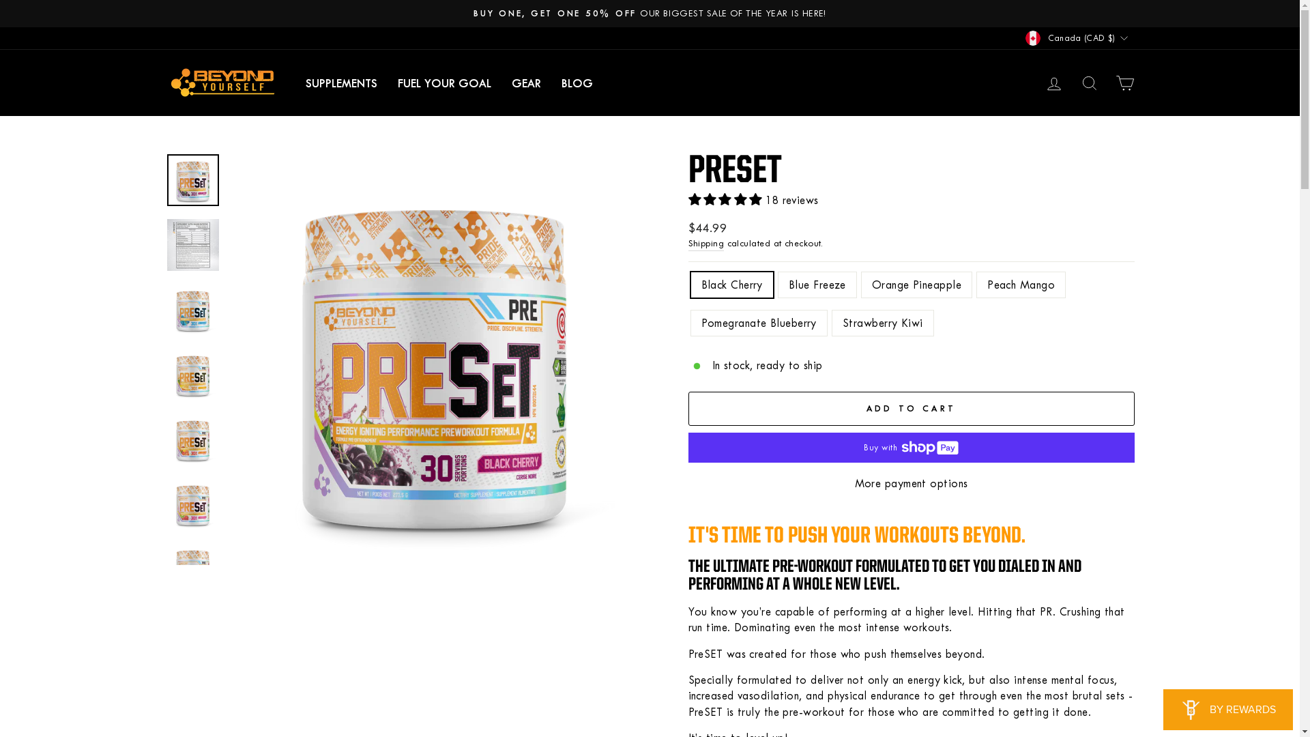 The image size is (1310, 737). What do you see at coordinates (911, 483) in the screenshot?
I see `More payment options` at bounding box center [911, 483].